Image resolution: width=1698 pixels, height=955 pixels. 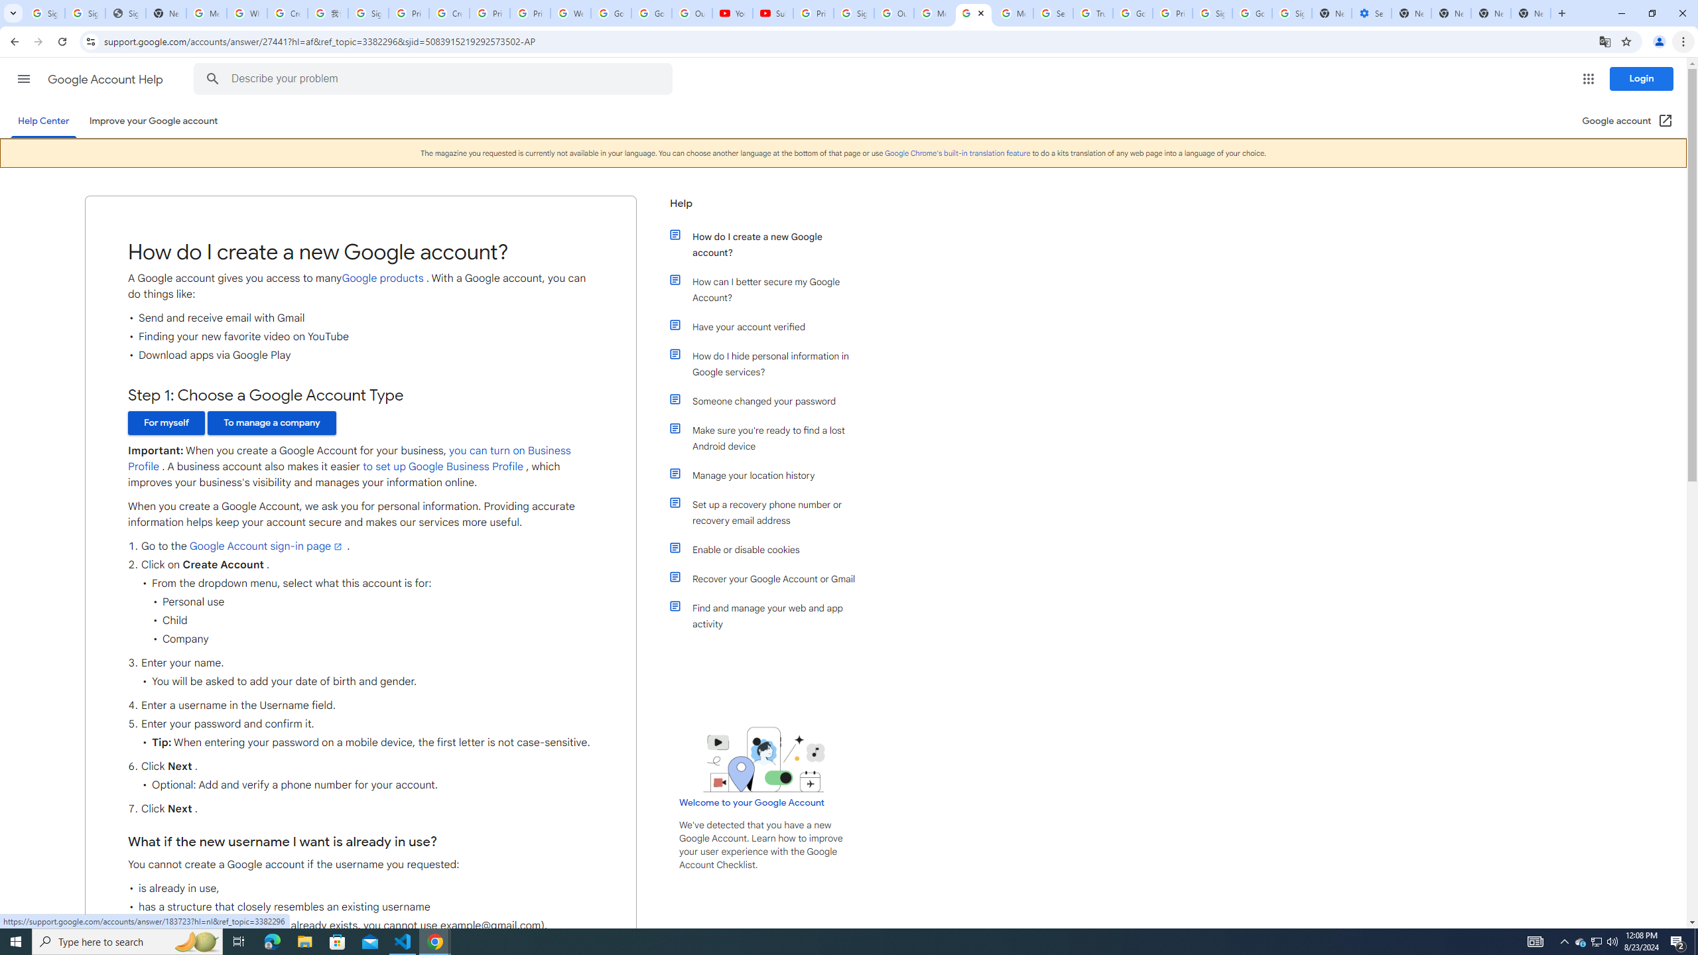 I want to click on New Tab, so click(x=1410, y=13).